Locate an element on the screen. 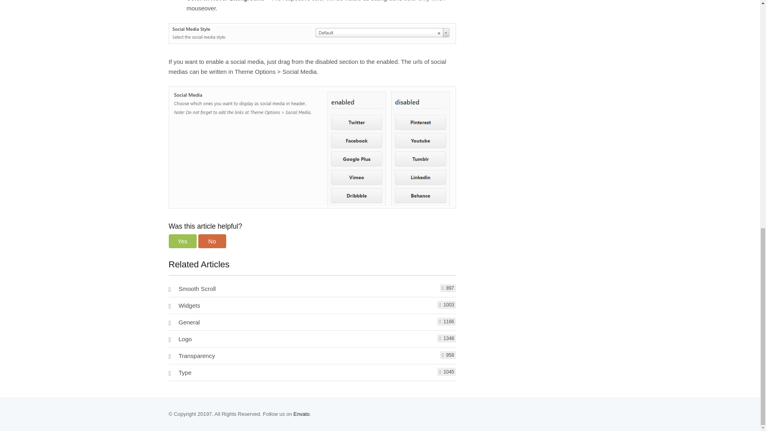 Image resolution: width=766 pixels, height=431 pixels. Type is located at coordinates (185, 372).